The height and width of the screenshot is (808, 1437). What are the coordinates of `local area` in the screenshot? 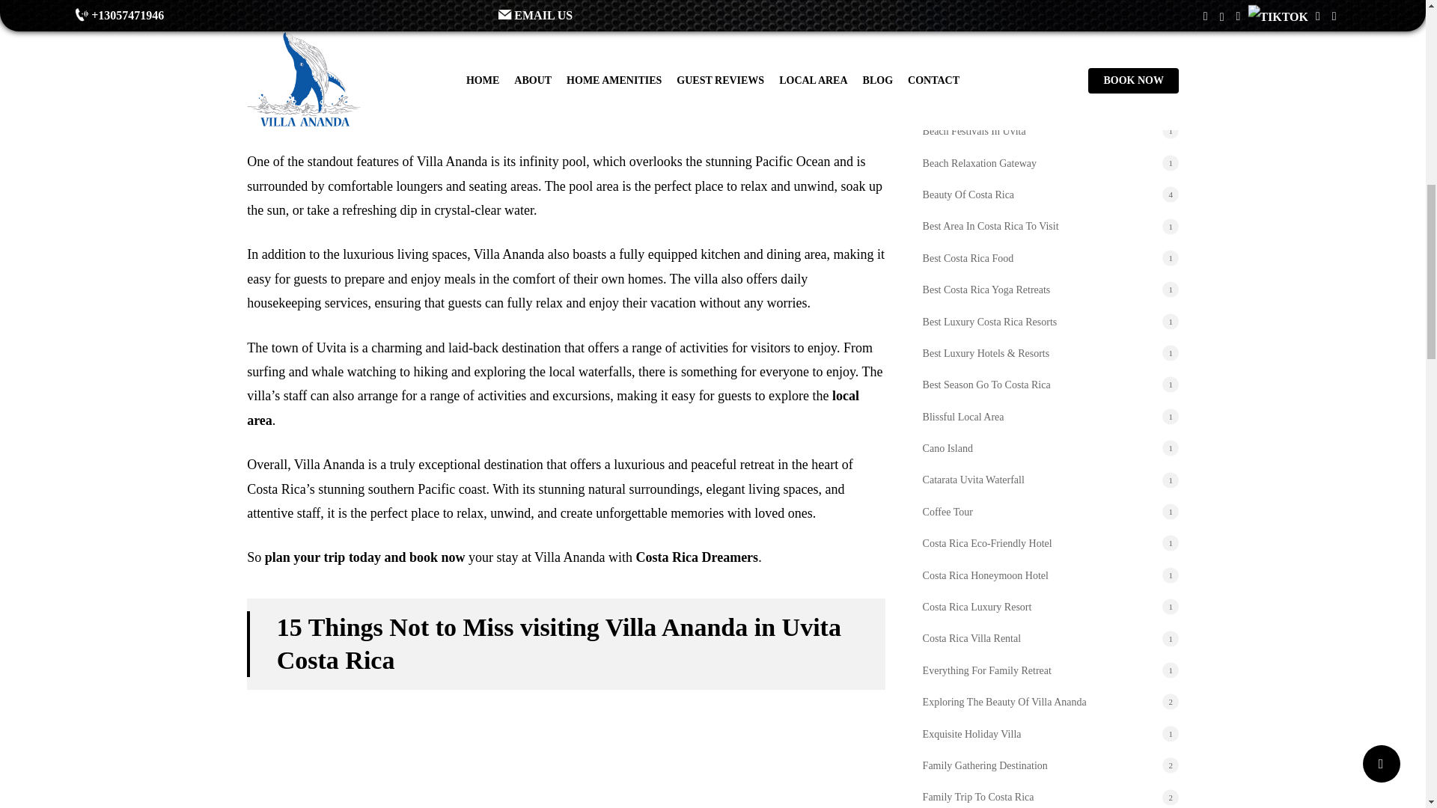 It's located at (553, 408).